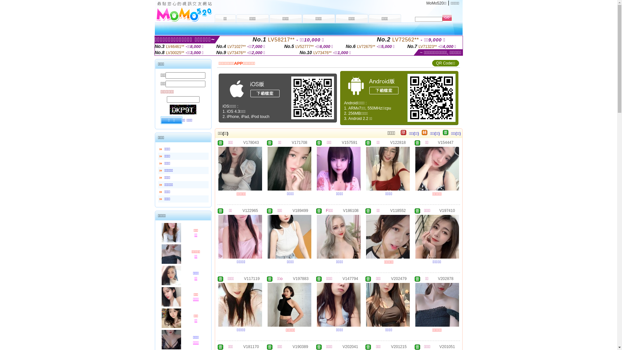 This screenshot has height=350, width=622. I want to click on V157591, so click(350, 142).